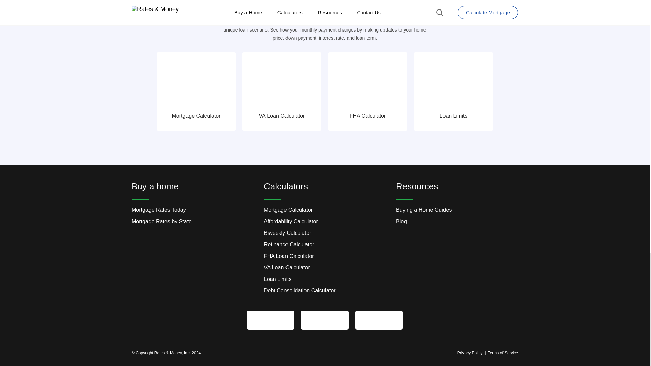 The width and height of the screenshot is (651, 366). What do you see at coordinates (282, 91) in the screenshot?
I see `VA Loan Calculator` at bounding box center [282, 91].